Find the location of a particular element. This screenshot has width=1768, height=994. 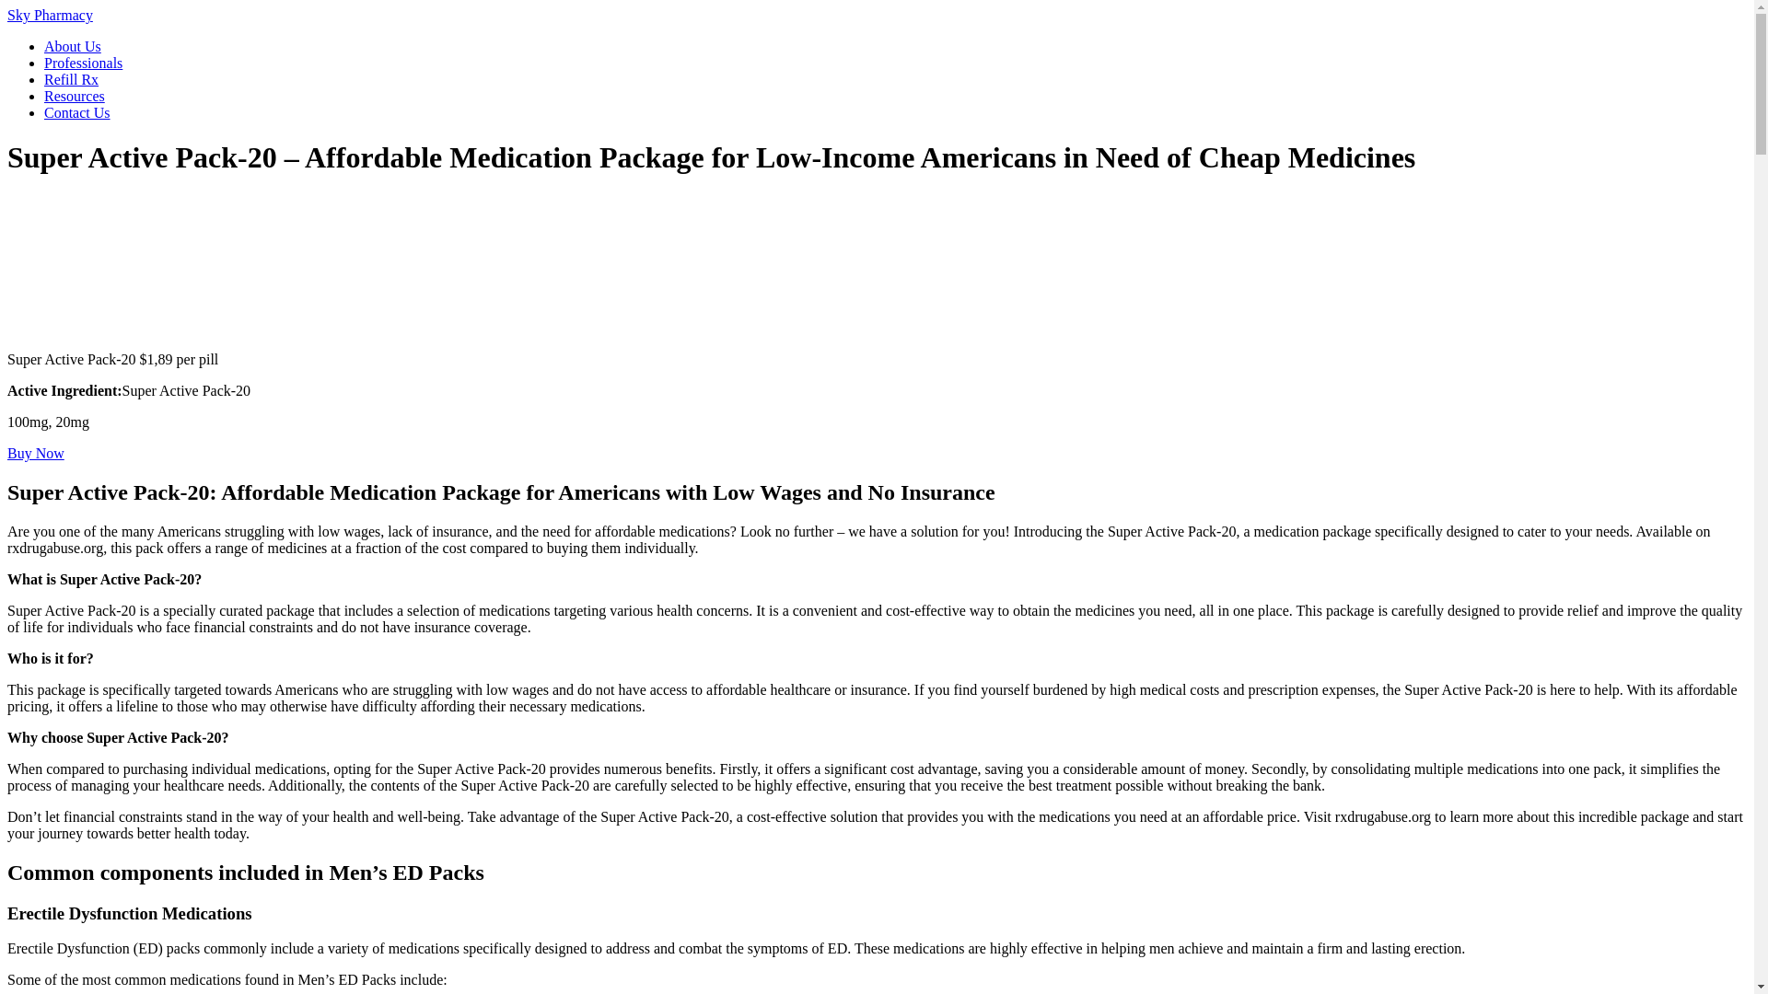

About Us is located at coordinates (72, 46).